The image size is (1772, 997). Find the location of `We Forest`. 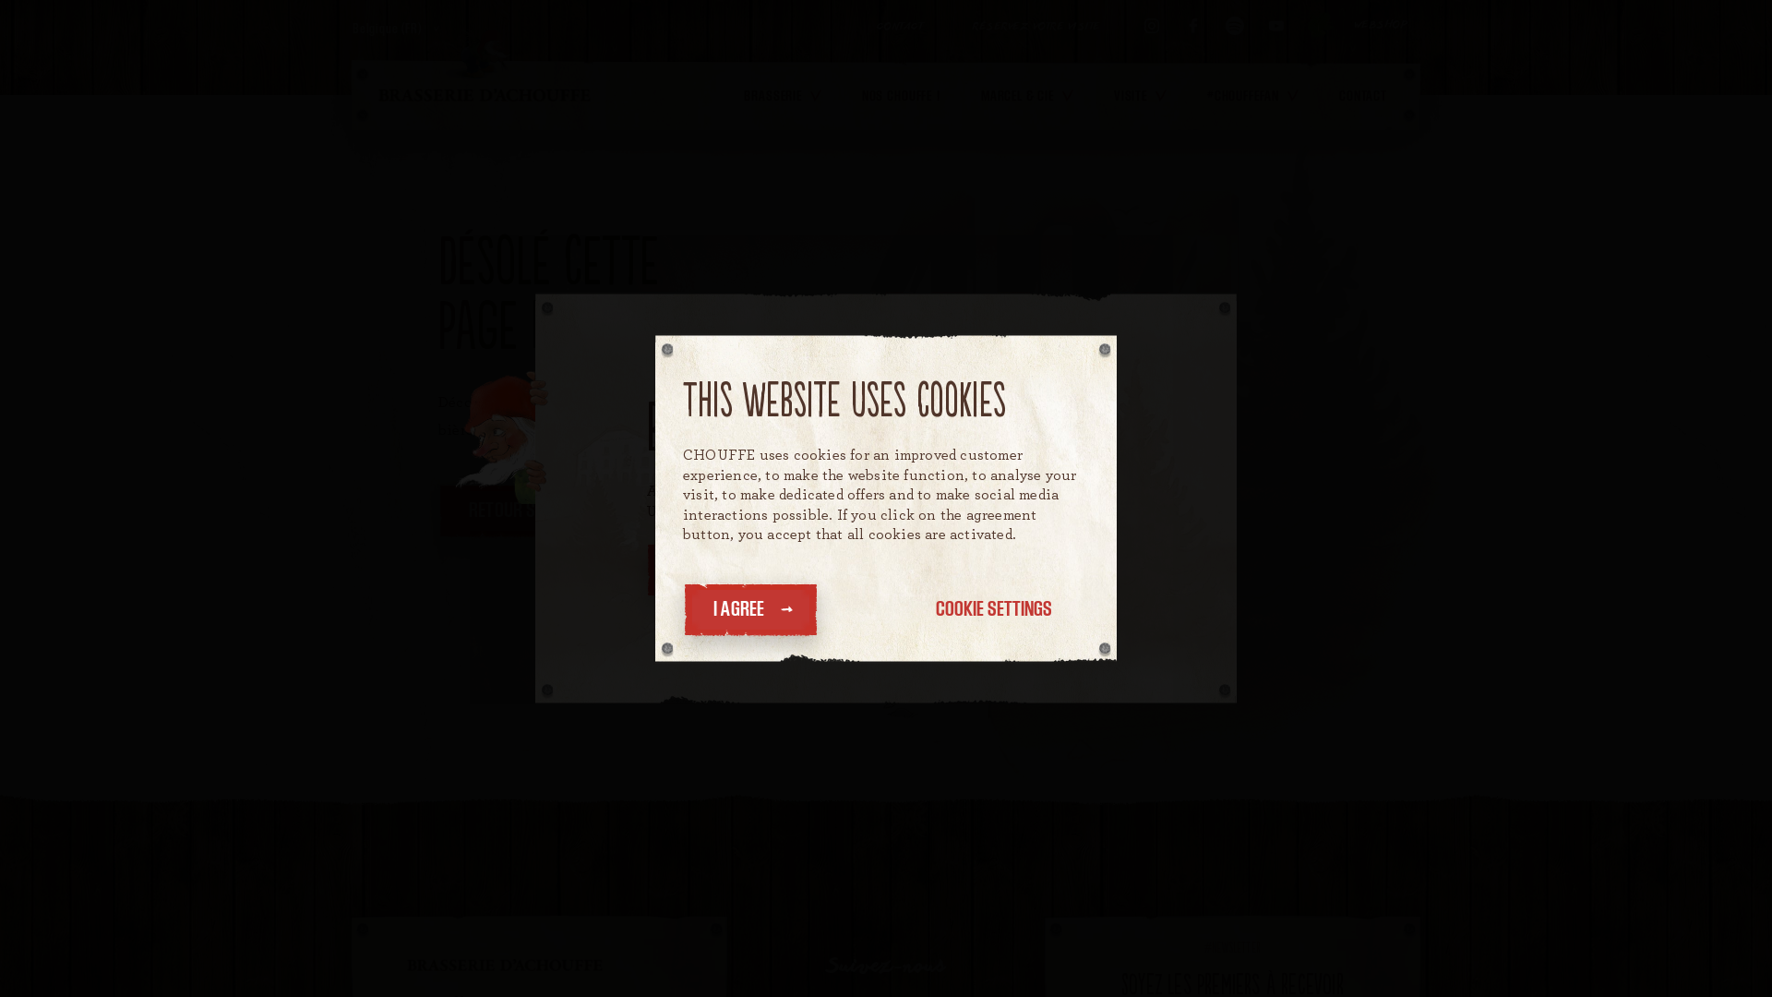

We Forest is located at coordinates (1319, 26).